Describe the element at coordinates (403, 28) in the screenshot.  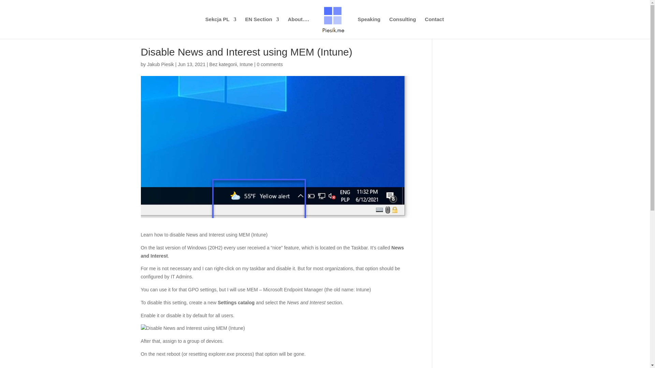
I see `Consulting` at that location.